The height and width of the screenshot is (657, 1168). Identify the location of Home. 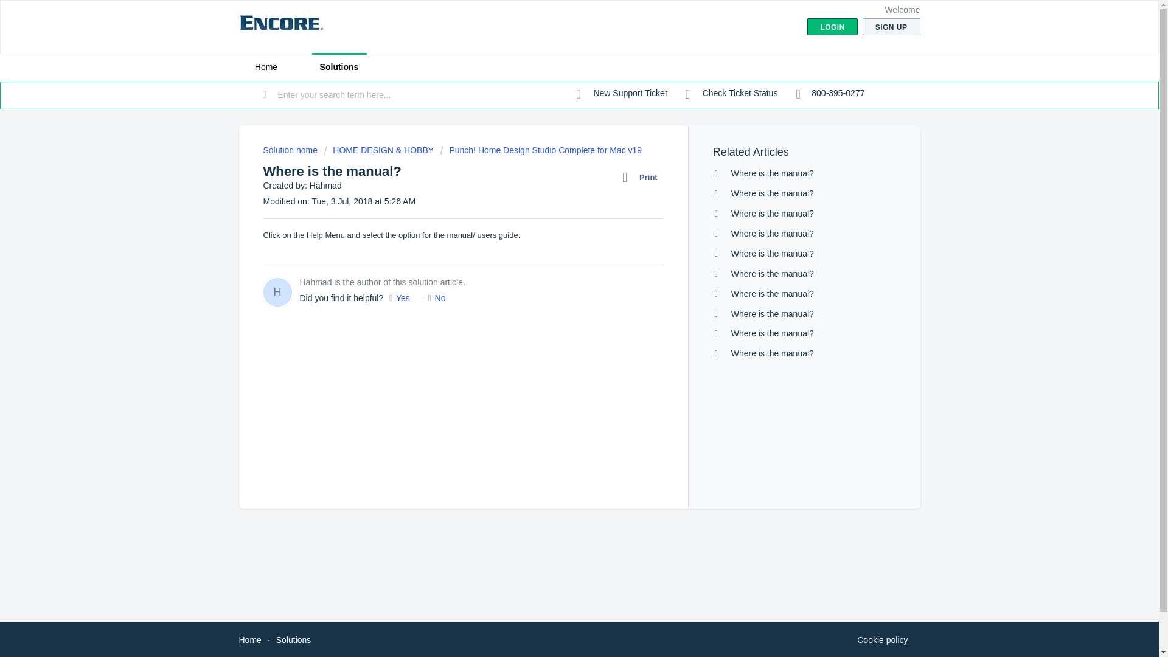
(249, 640).